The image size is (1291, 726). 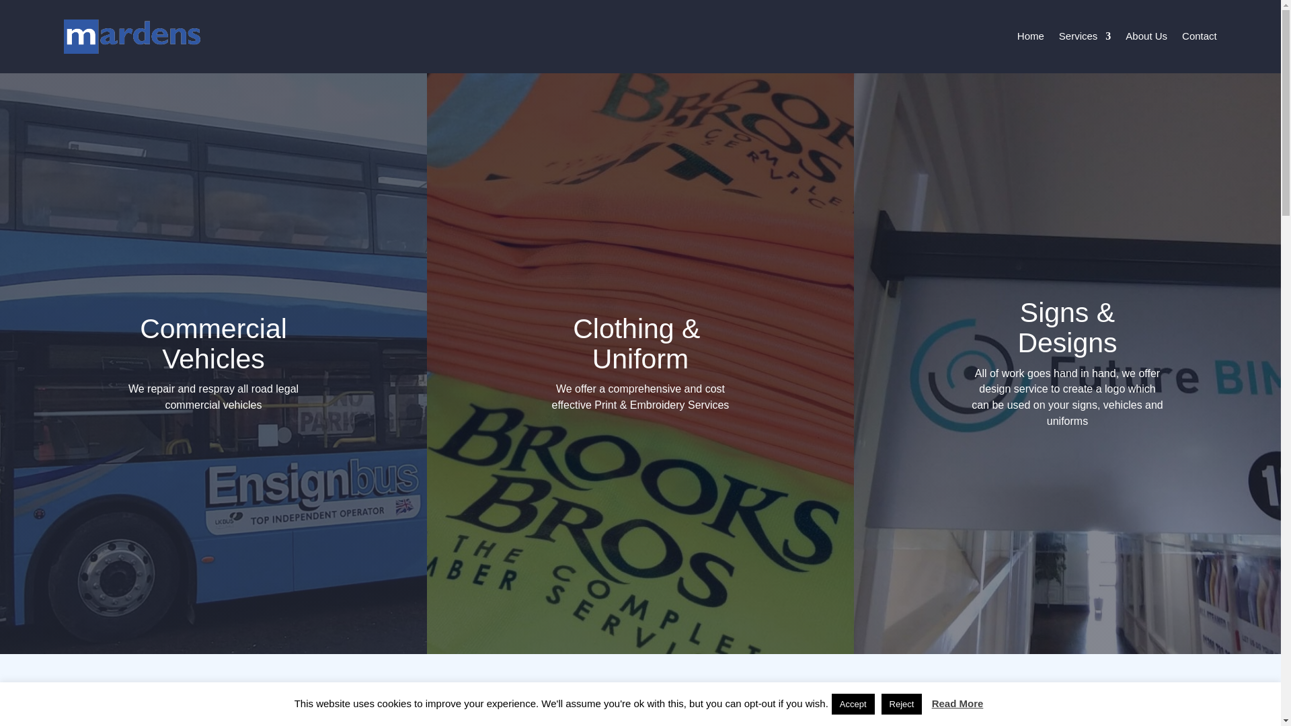 I want to click on Read More, so click(x=957, y=703).